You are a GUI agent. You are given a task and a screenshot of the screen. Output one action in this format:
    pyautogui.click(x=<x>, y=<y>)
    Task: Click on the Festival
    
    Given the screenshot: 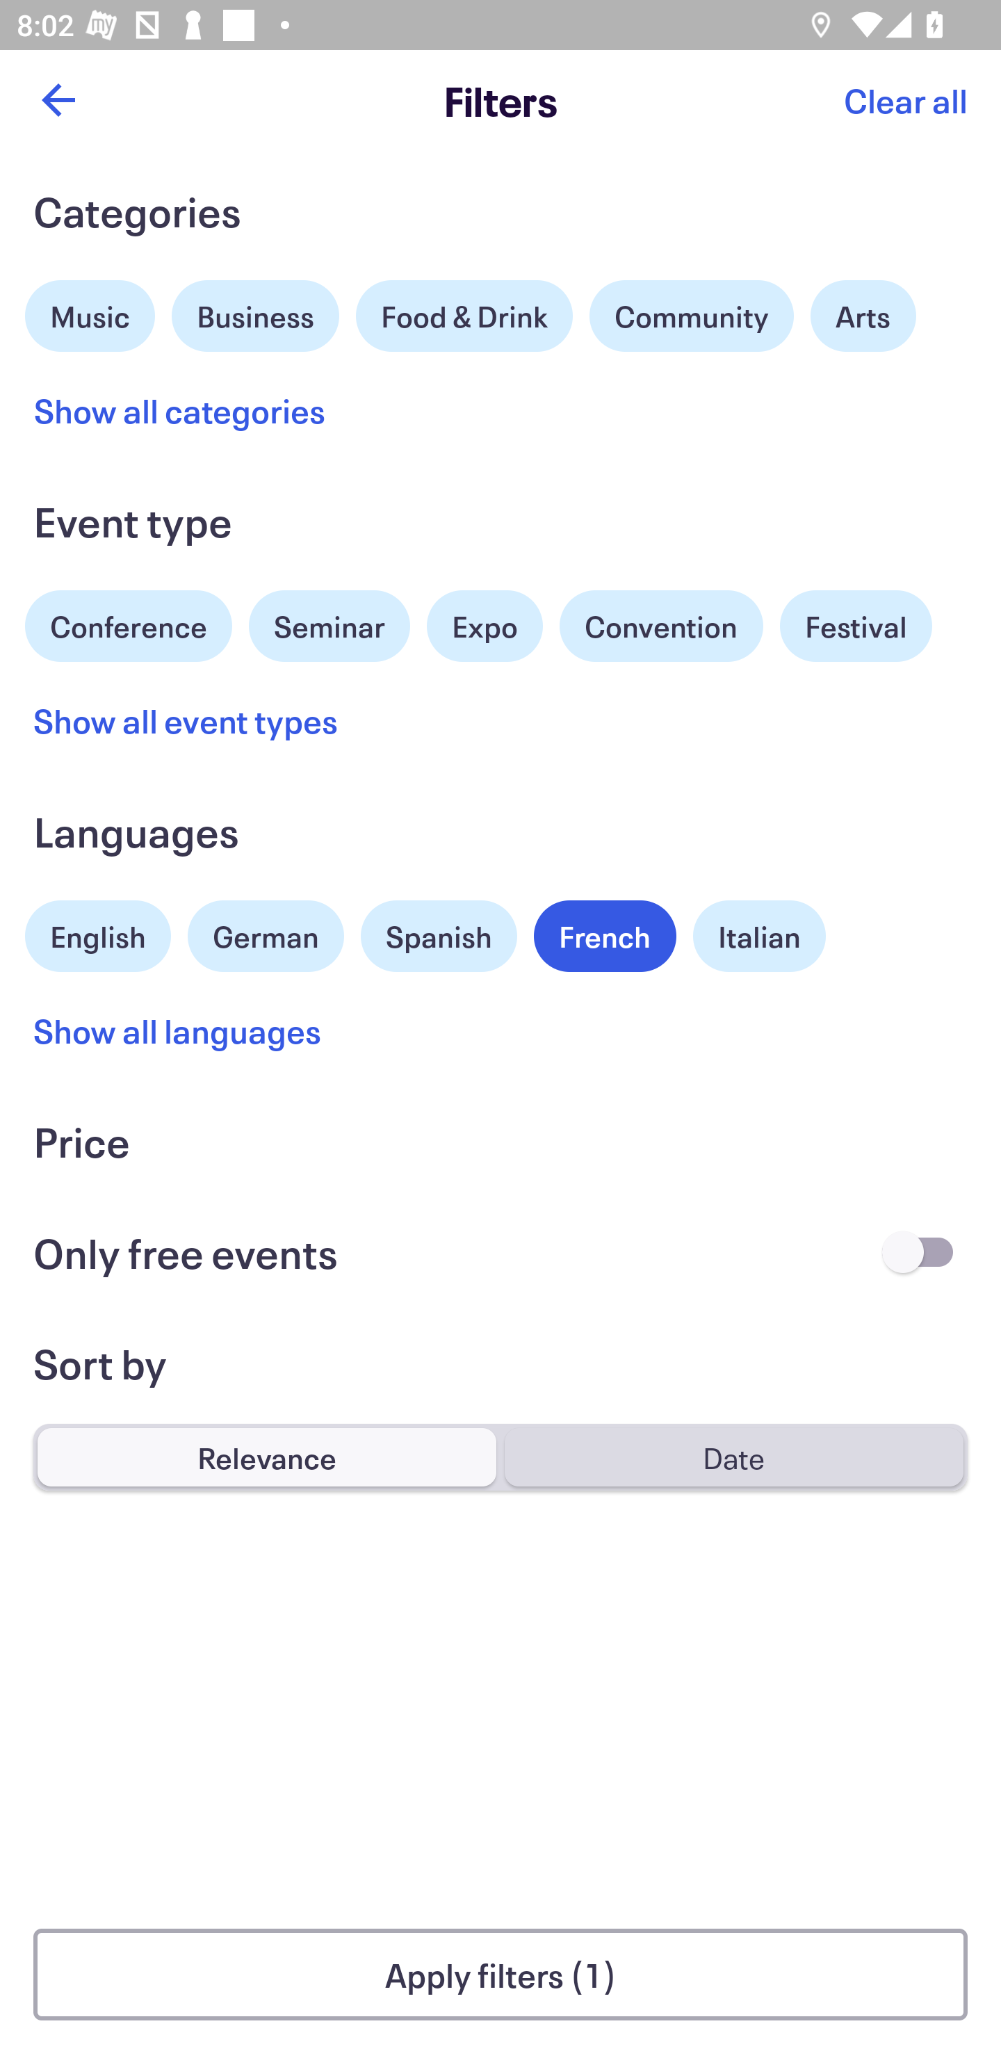 What is the action you would take?
    pyautogui.click(x=855, y=626)
    